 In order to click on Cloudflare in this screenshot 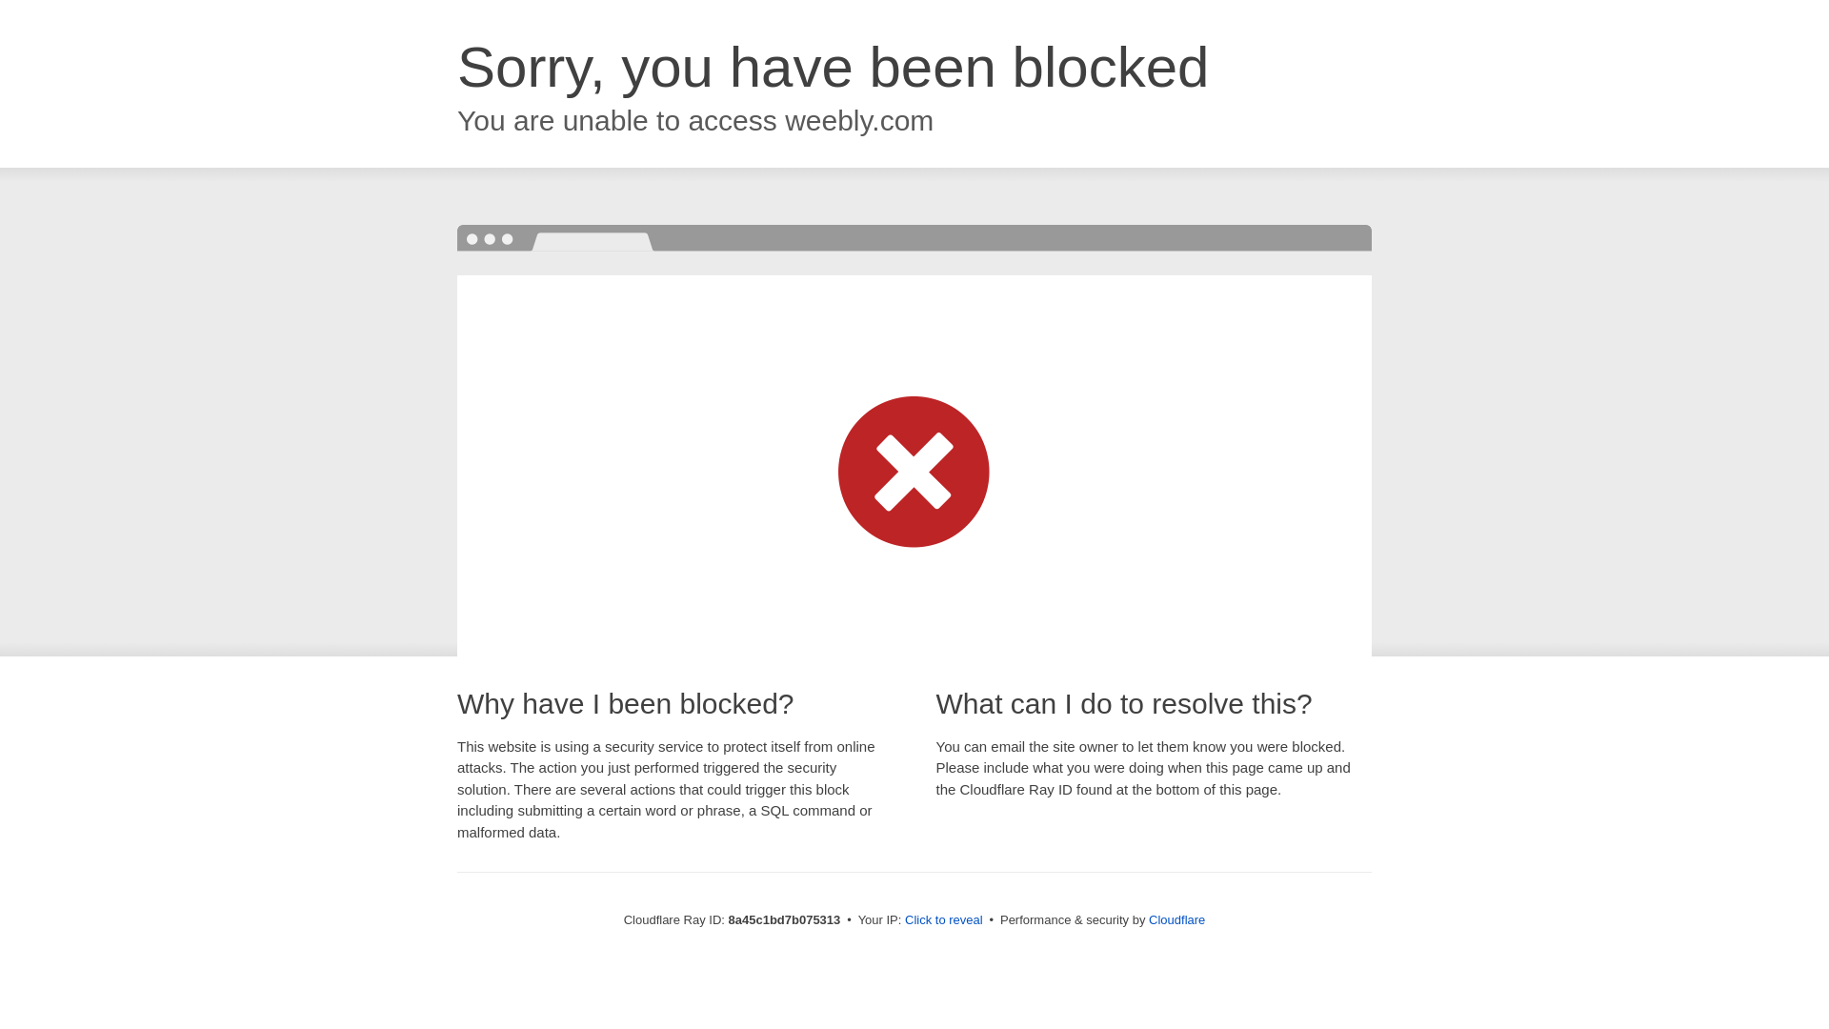, I will do `click(1176, 919)`.